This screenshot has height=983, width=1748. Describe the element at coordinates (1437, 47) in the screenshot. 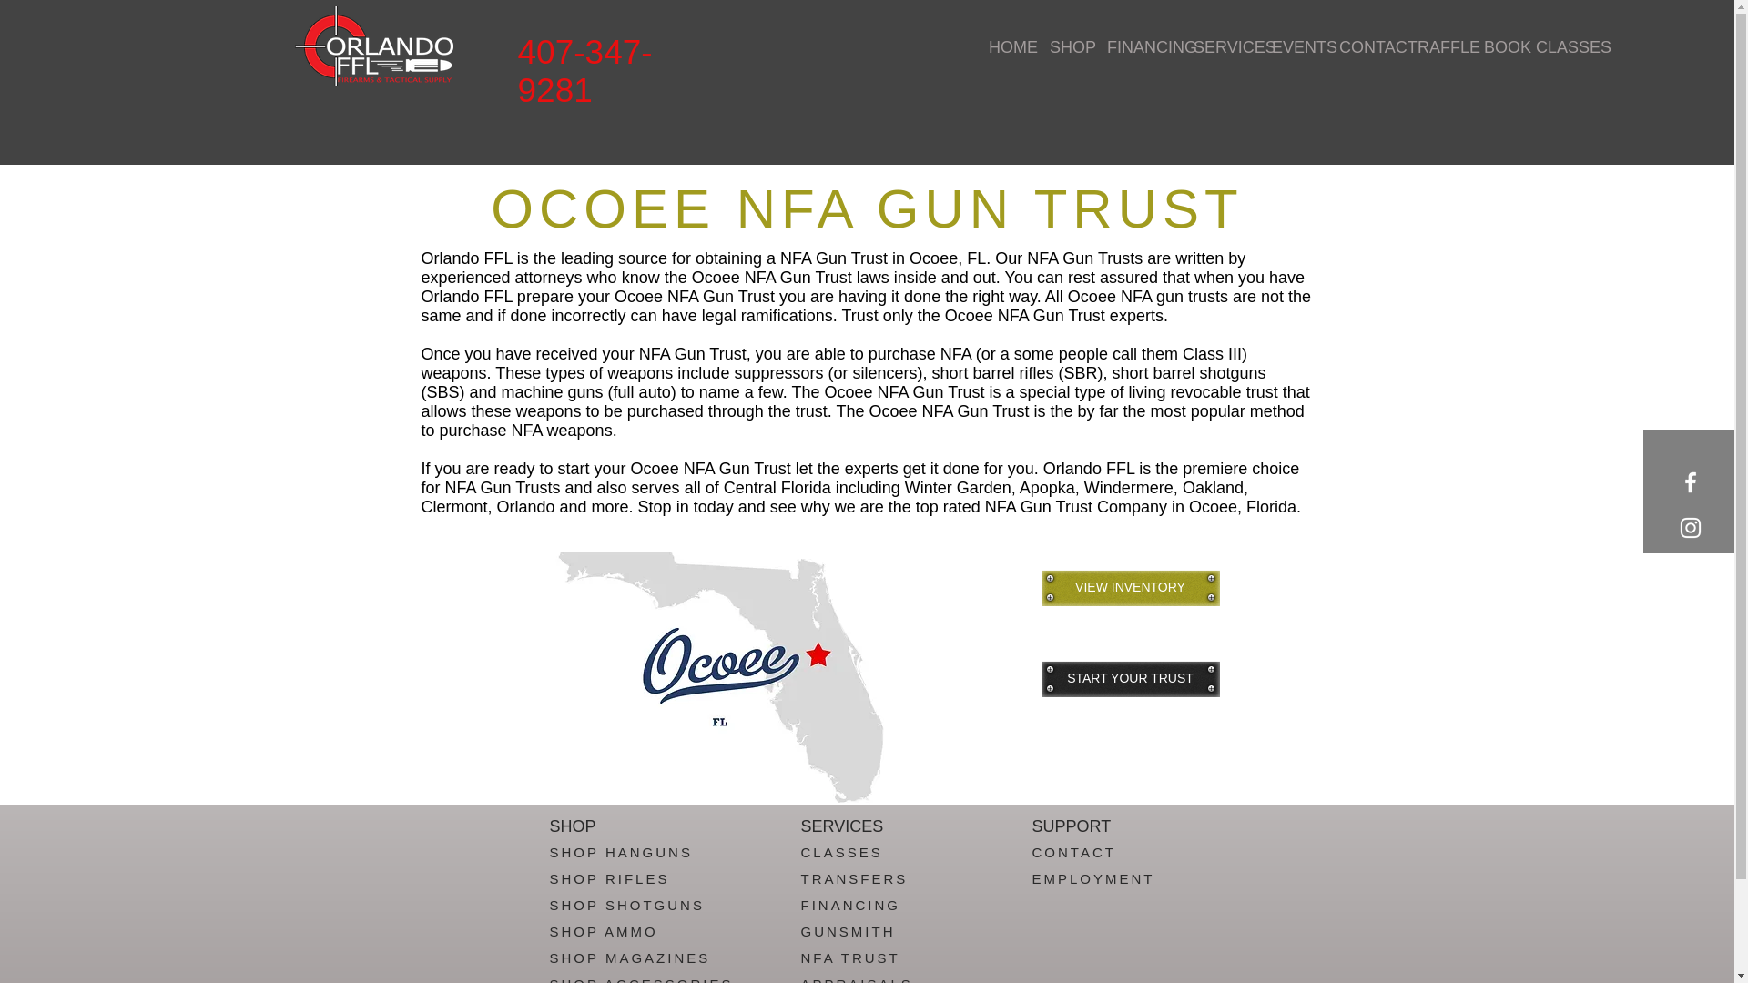

I see `RAFFLE` at that location.